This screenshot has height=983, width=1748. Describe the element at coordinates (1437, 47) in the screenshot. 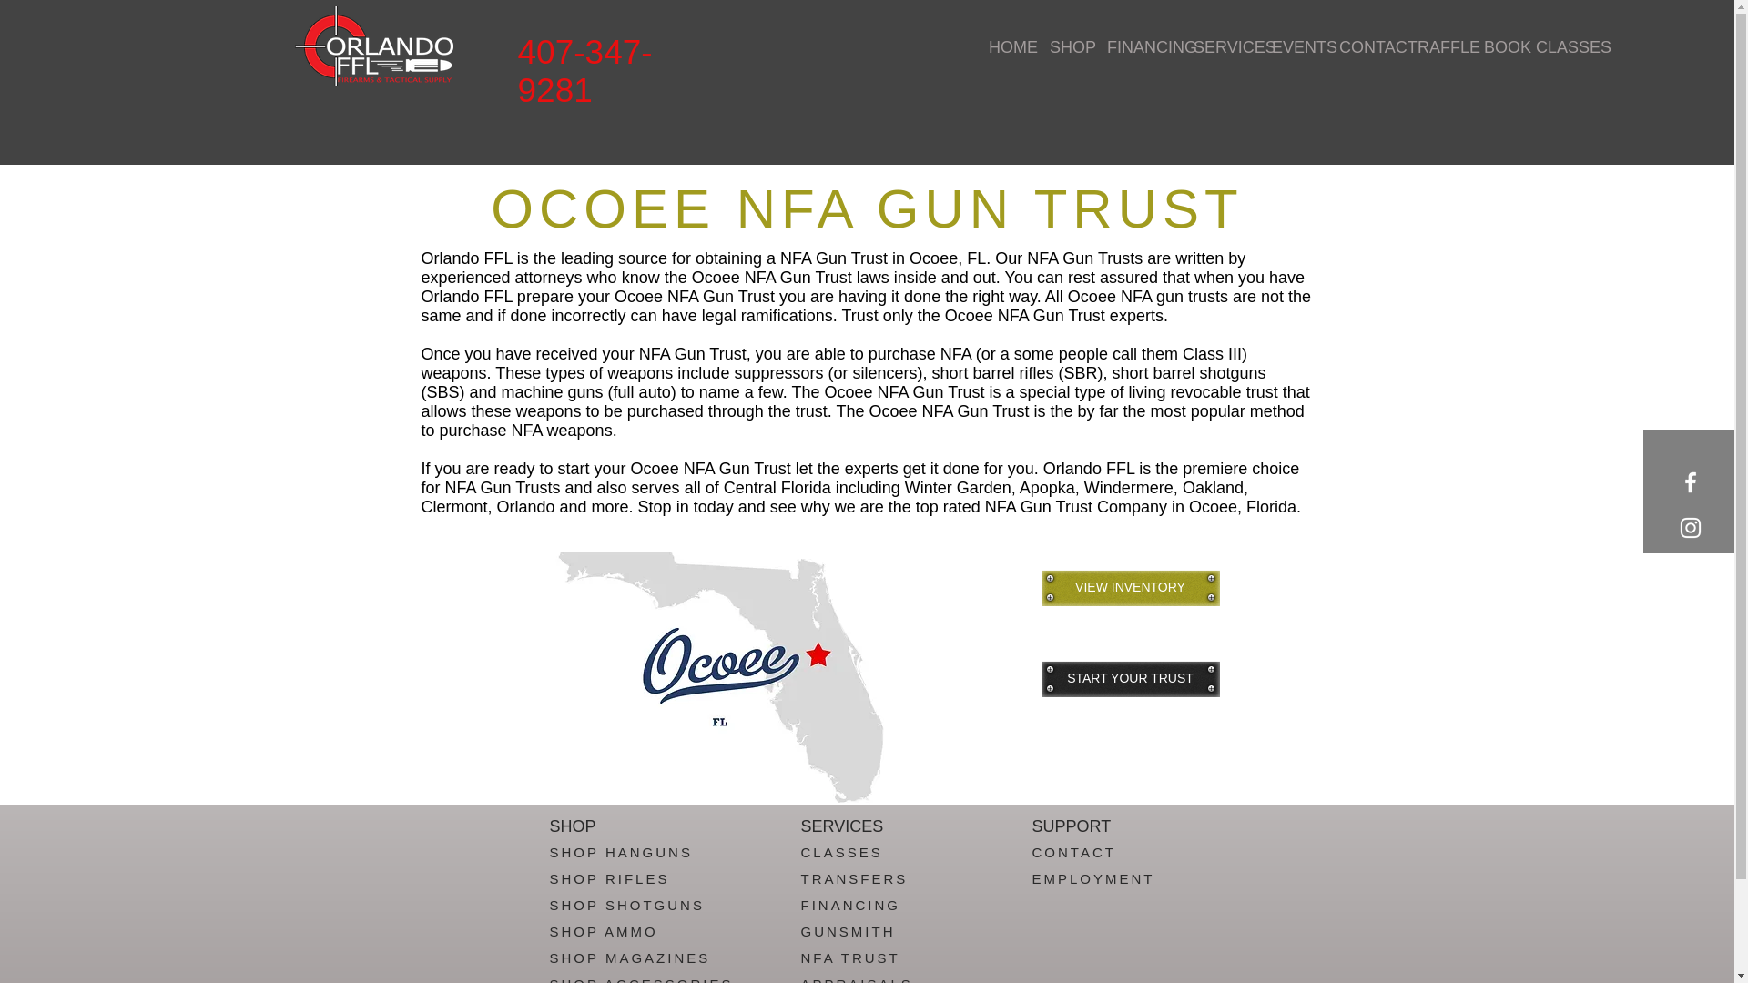

I see `RAFFLE` at that location.